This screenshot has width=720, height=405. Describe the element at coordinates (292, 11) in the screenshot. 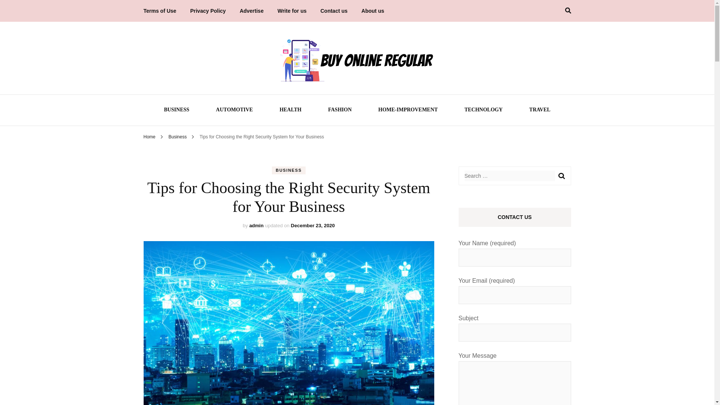

I see `Write for us` at that location.